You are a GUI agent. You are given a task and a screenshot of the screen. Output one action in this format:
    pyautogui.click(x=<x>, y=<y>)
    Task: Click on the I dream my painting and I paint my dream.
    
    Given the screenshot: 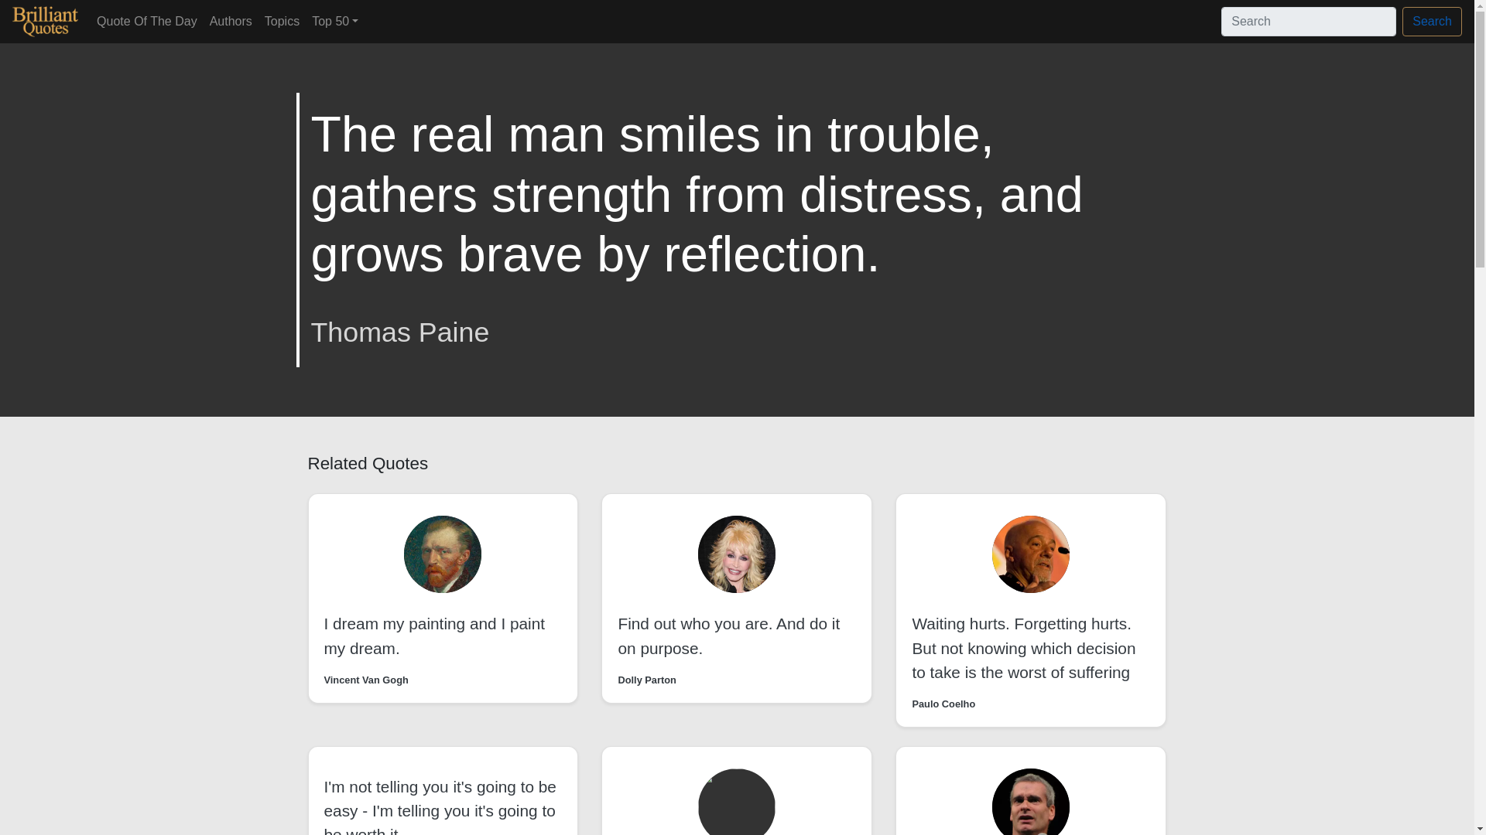 What is the action you would take?
    pyautogui.click(x=434, y=635)
    